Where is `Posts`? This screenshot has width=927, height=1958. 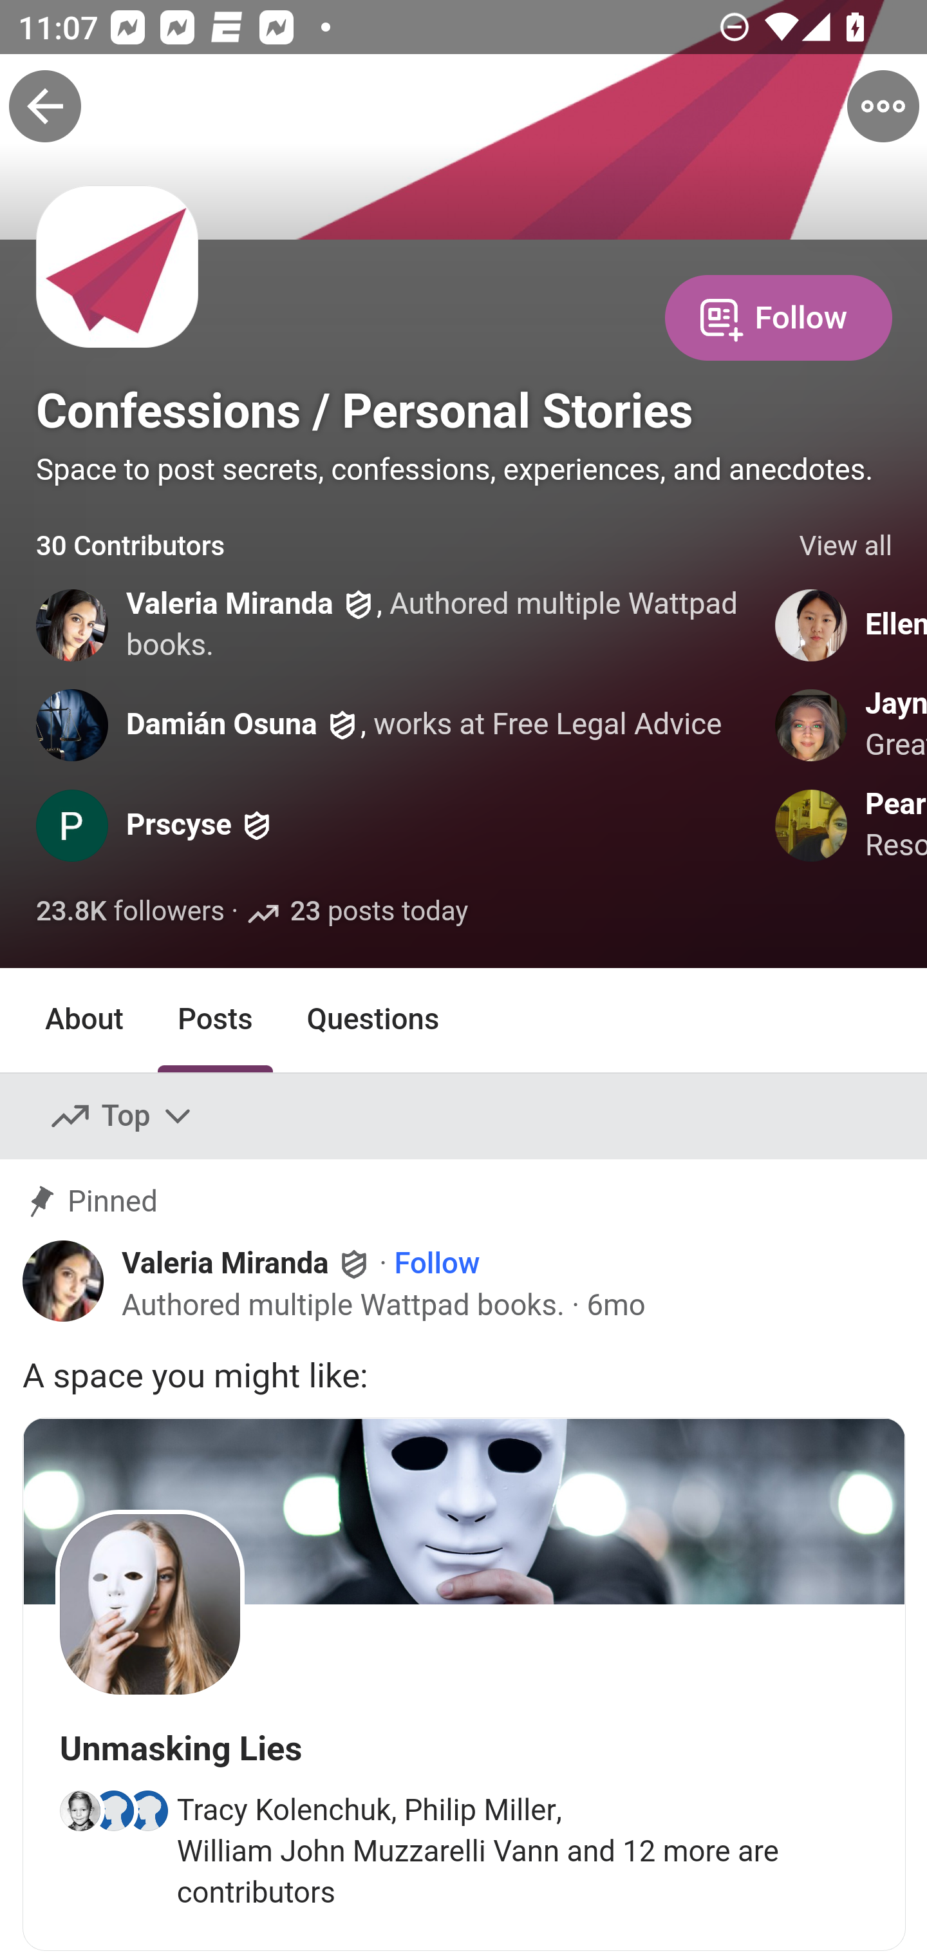
Posts is located at coordinates (214, 1020).